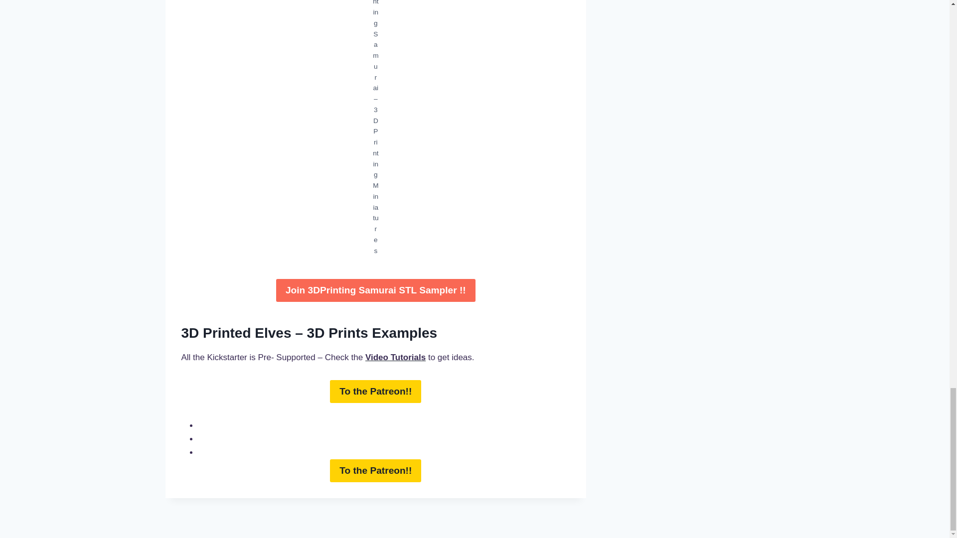 The image size is (957, 538). I want to click on To the Patreon!!, so click(375, 391).